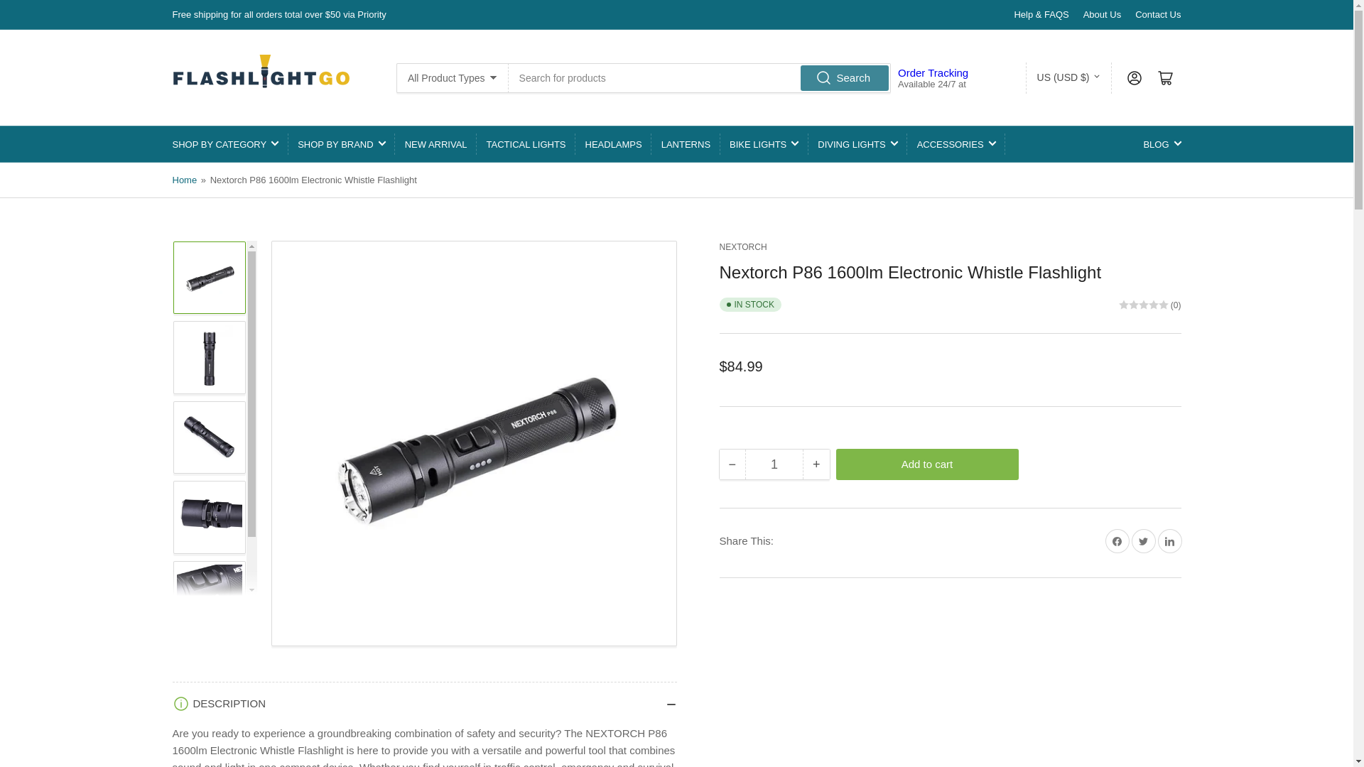 The height and width of the screenshot is (767, 1364). What do you see at coordinates (1102, 14) in the screenshot?
I see `About Us` at bounding box center [1102, 14].